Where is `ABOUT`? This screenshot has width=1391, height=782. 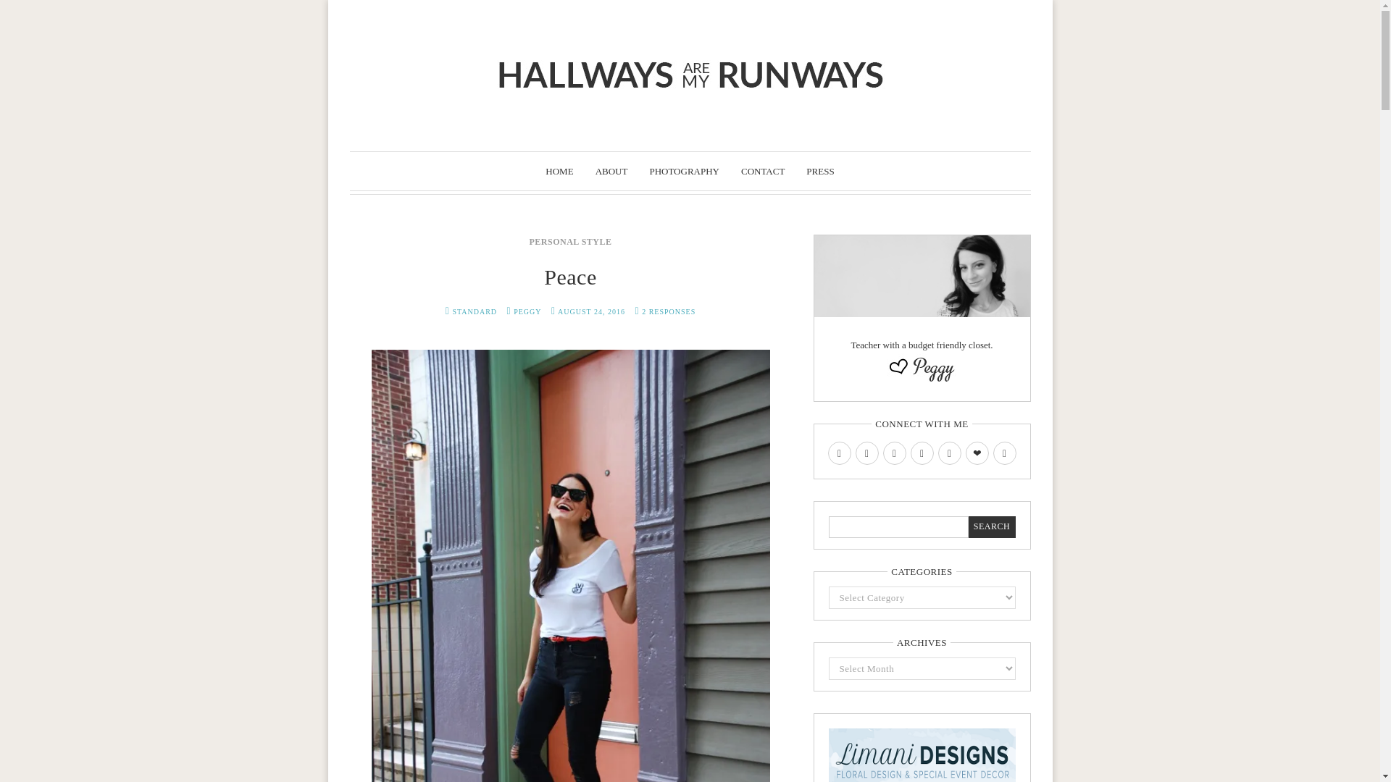 ABOUT is located at coordinates (611, 171).